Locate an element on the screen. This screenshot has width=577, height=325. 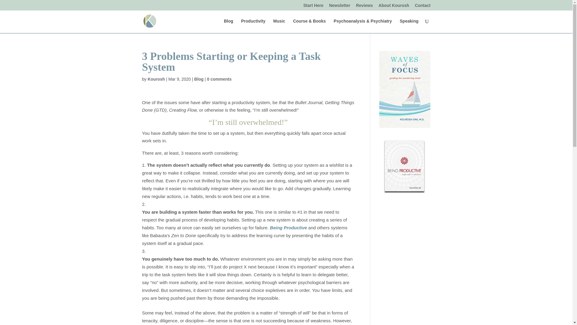
Reviews is located at coordinates (364, 7).